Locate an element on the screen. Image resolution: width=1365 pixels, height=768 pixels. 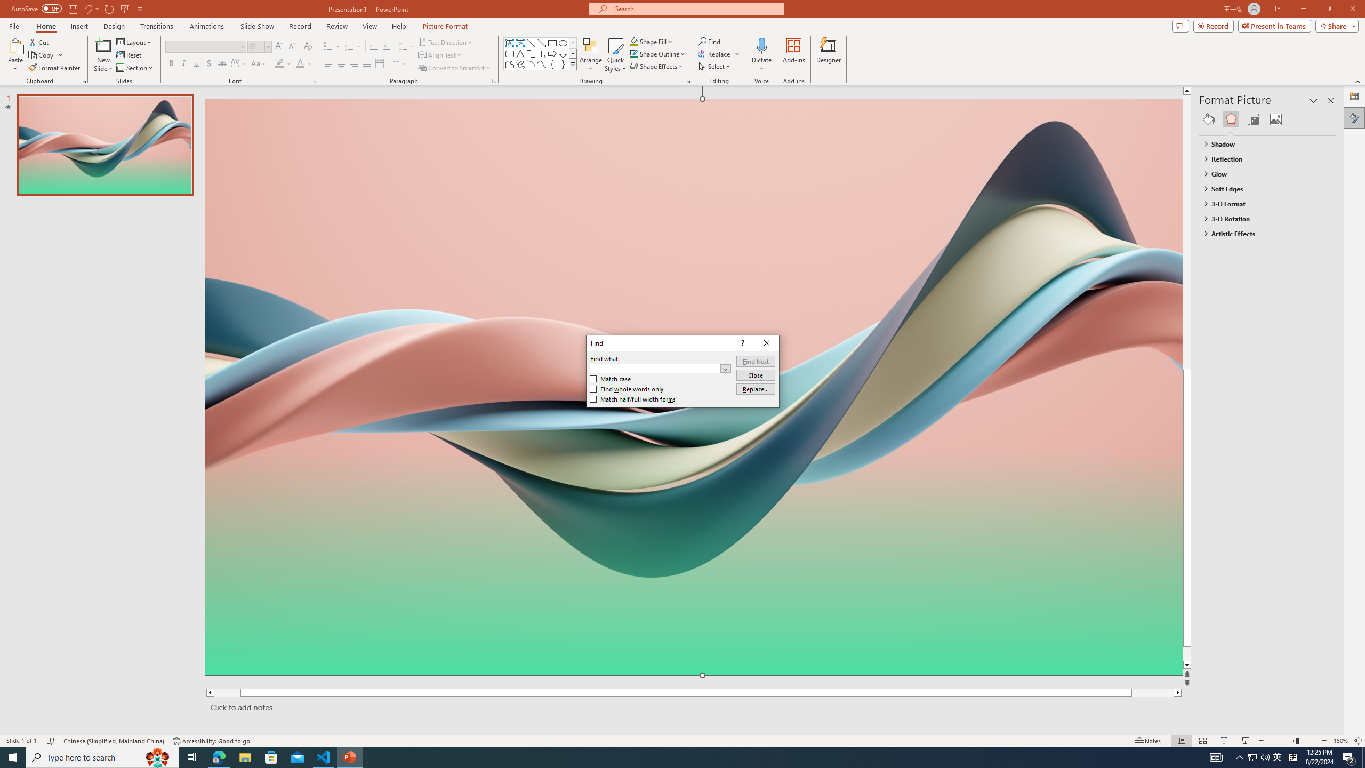
Line is located at coordinates (531, 43).